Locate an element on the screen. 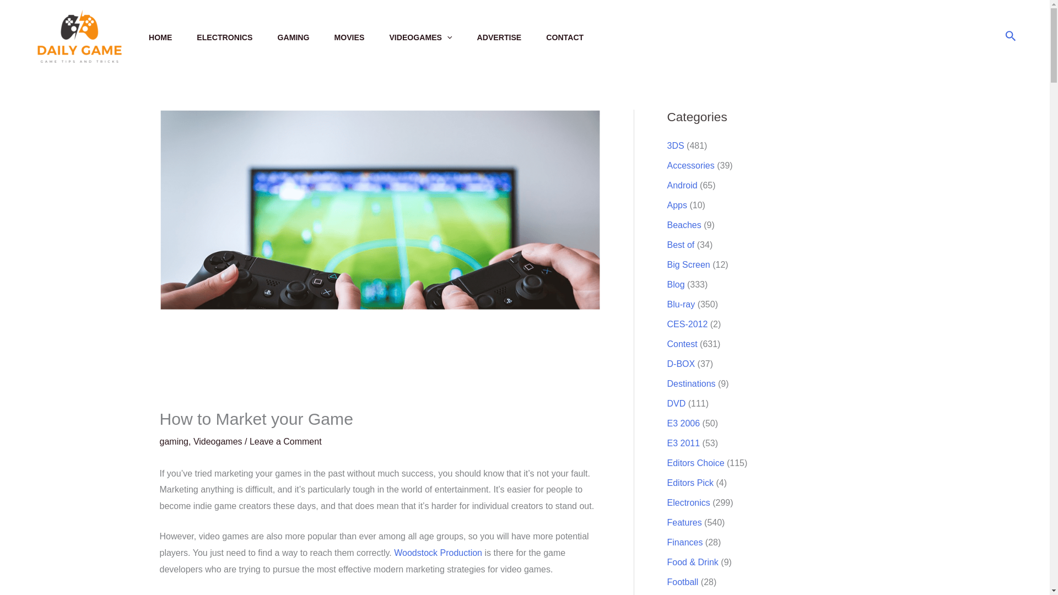 The image size is (1058, 595). HOME is located at coordinates (173, 36).